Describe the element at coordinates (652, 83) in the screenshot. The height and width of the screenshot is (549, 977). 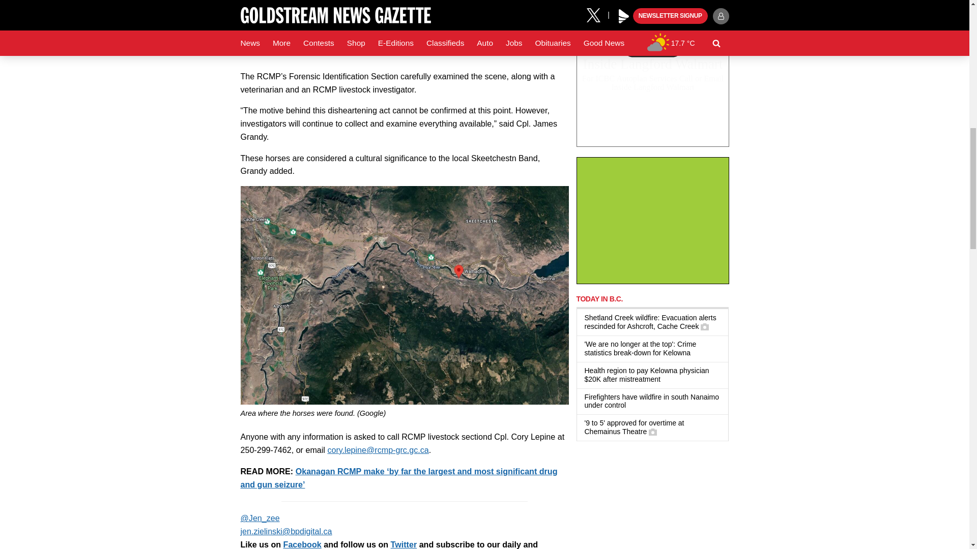
I see `3rd party ad content` at that location.